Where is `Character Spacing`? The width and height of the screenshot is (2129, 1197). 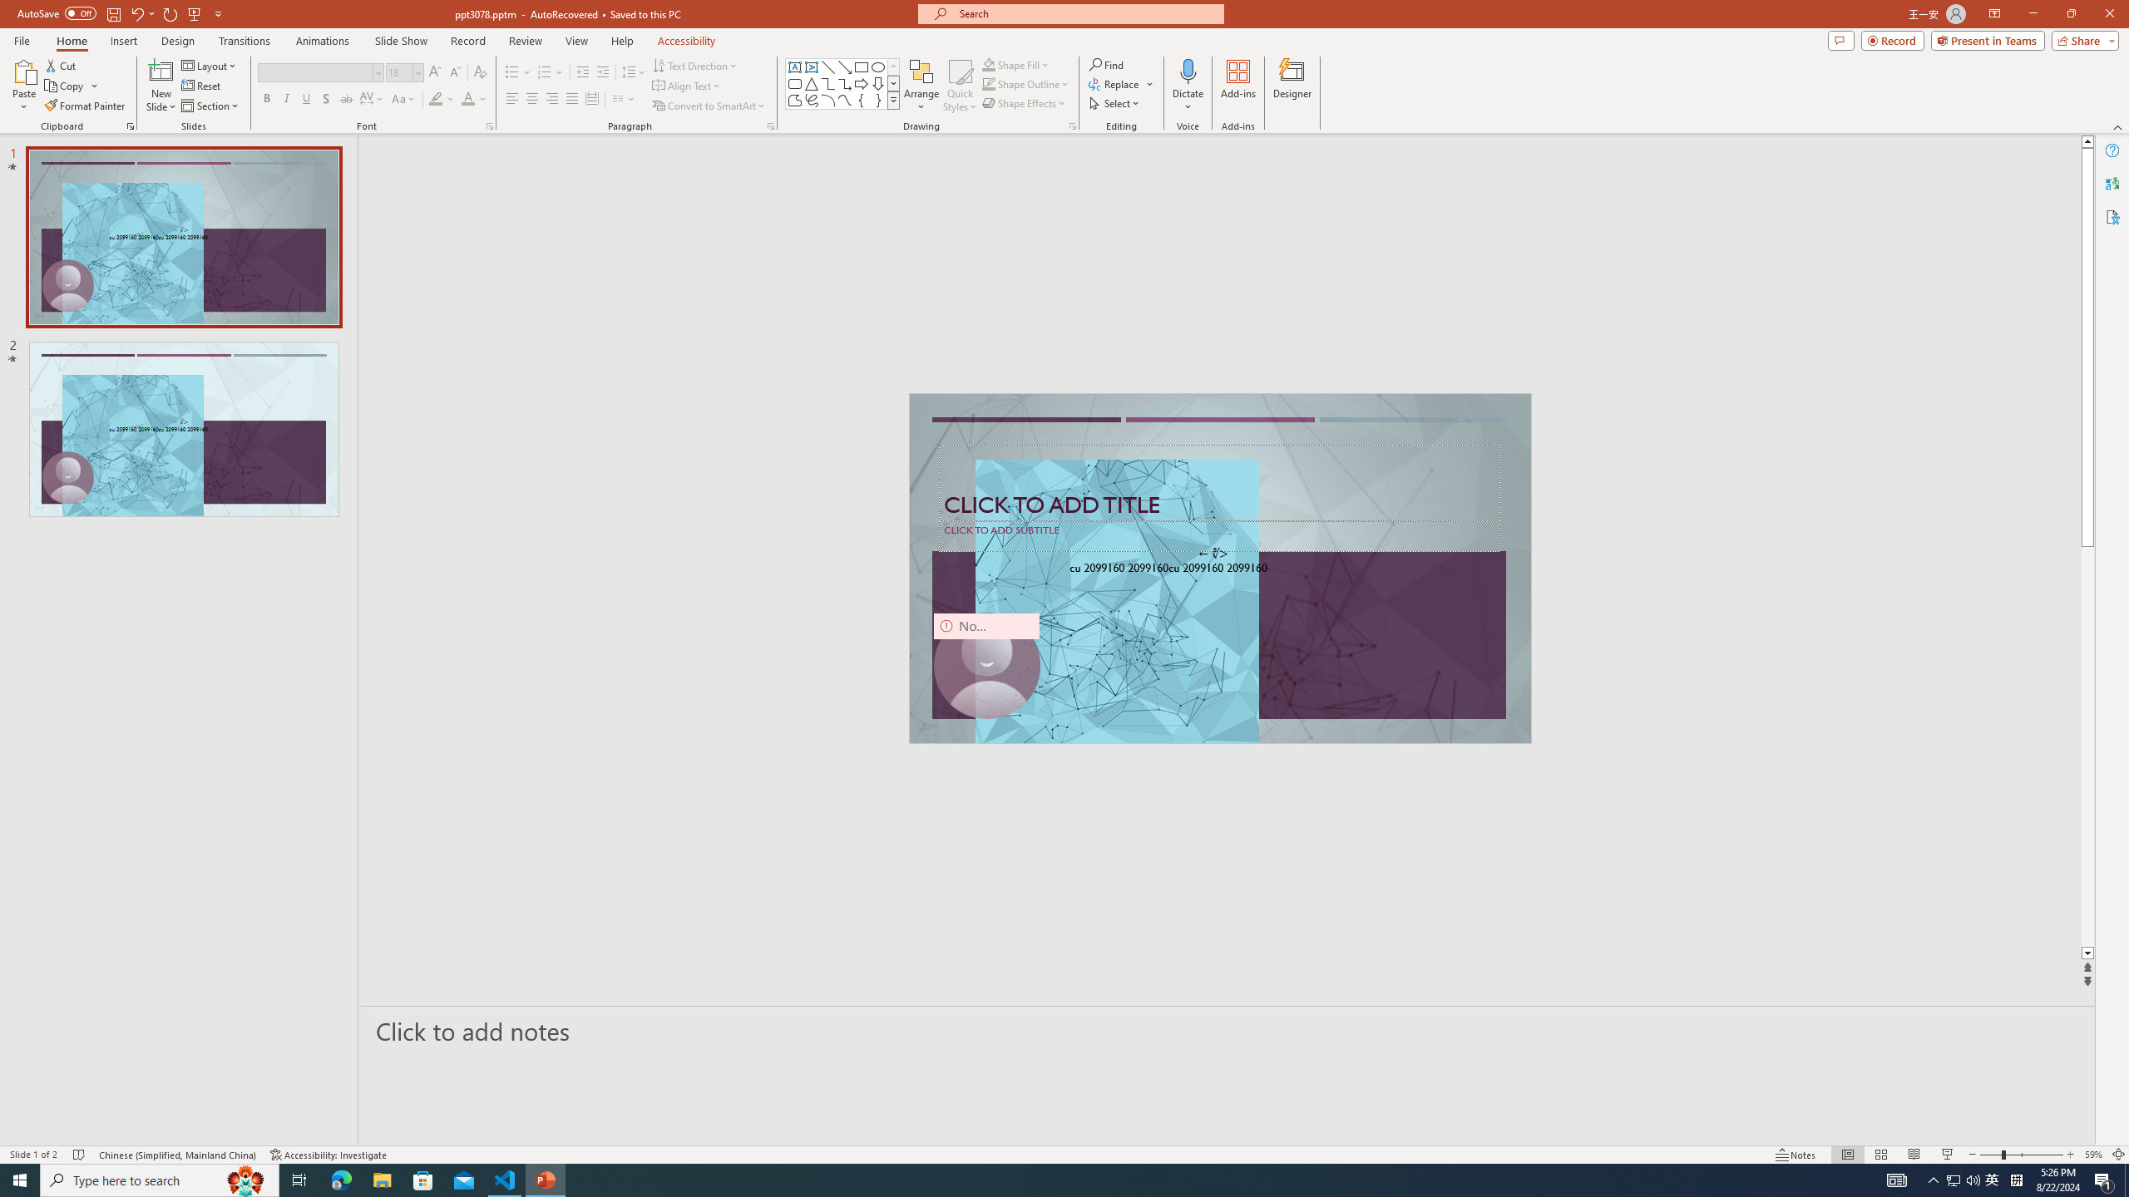
Character Spacing is located at coordinates (373, 100).